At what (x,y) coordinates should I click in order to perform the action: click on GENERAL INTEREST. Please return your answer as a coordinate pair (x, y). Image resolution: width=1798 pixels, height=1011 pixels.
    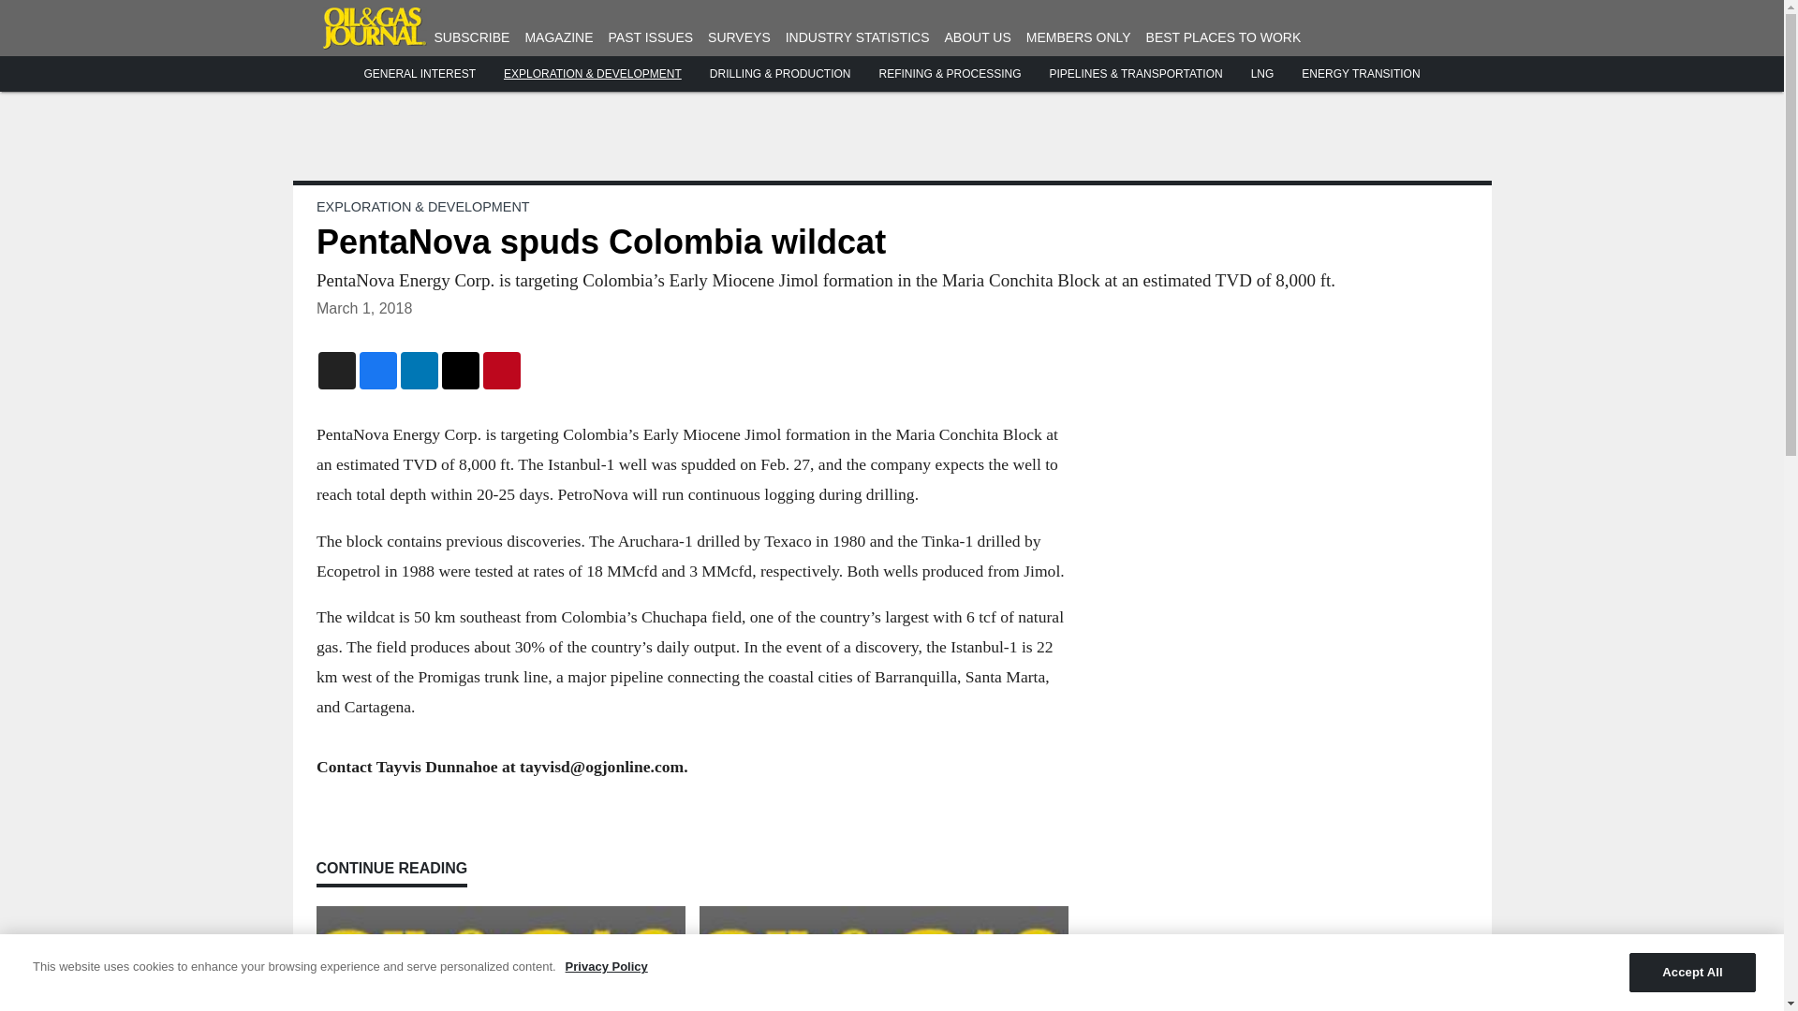
    Looking at the image, I should click on (420, 74).